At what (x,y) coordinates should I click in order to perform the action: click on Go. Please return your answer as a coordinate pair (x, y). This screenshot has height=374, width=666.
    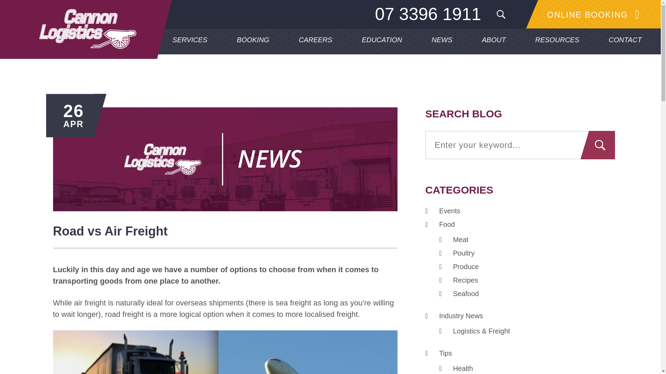
    Looking at the image, I should click on (601, 145).